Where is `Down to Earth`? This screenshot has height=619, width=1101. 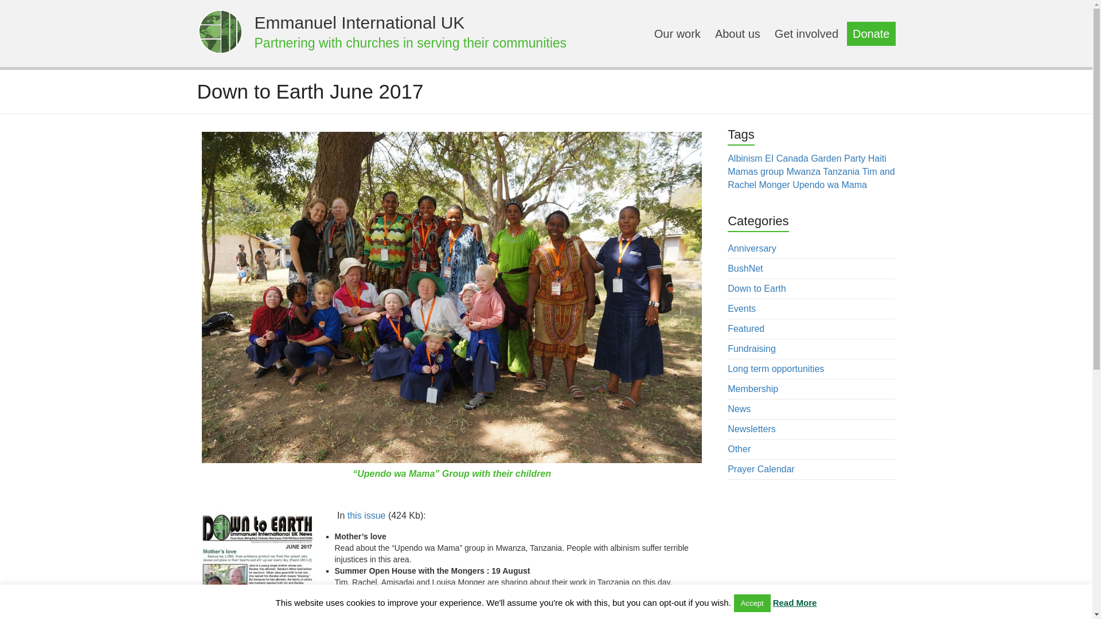
Down to Earth is located at coordinates (757, 288).